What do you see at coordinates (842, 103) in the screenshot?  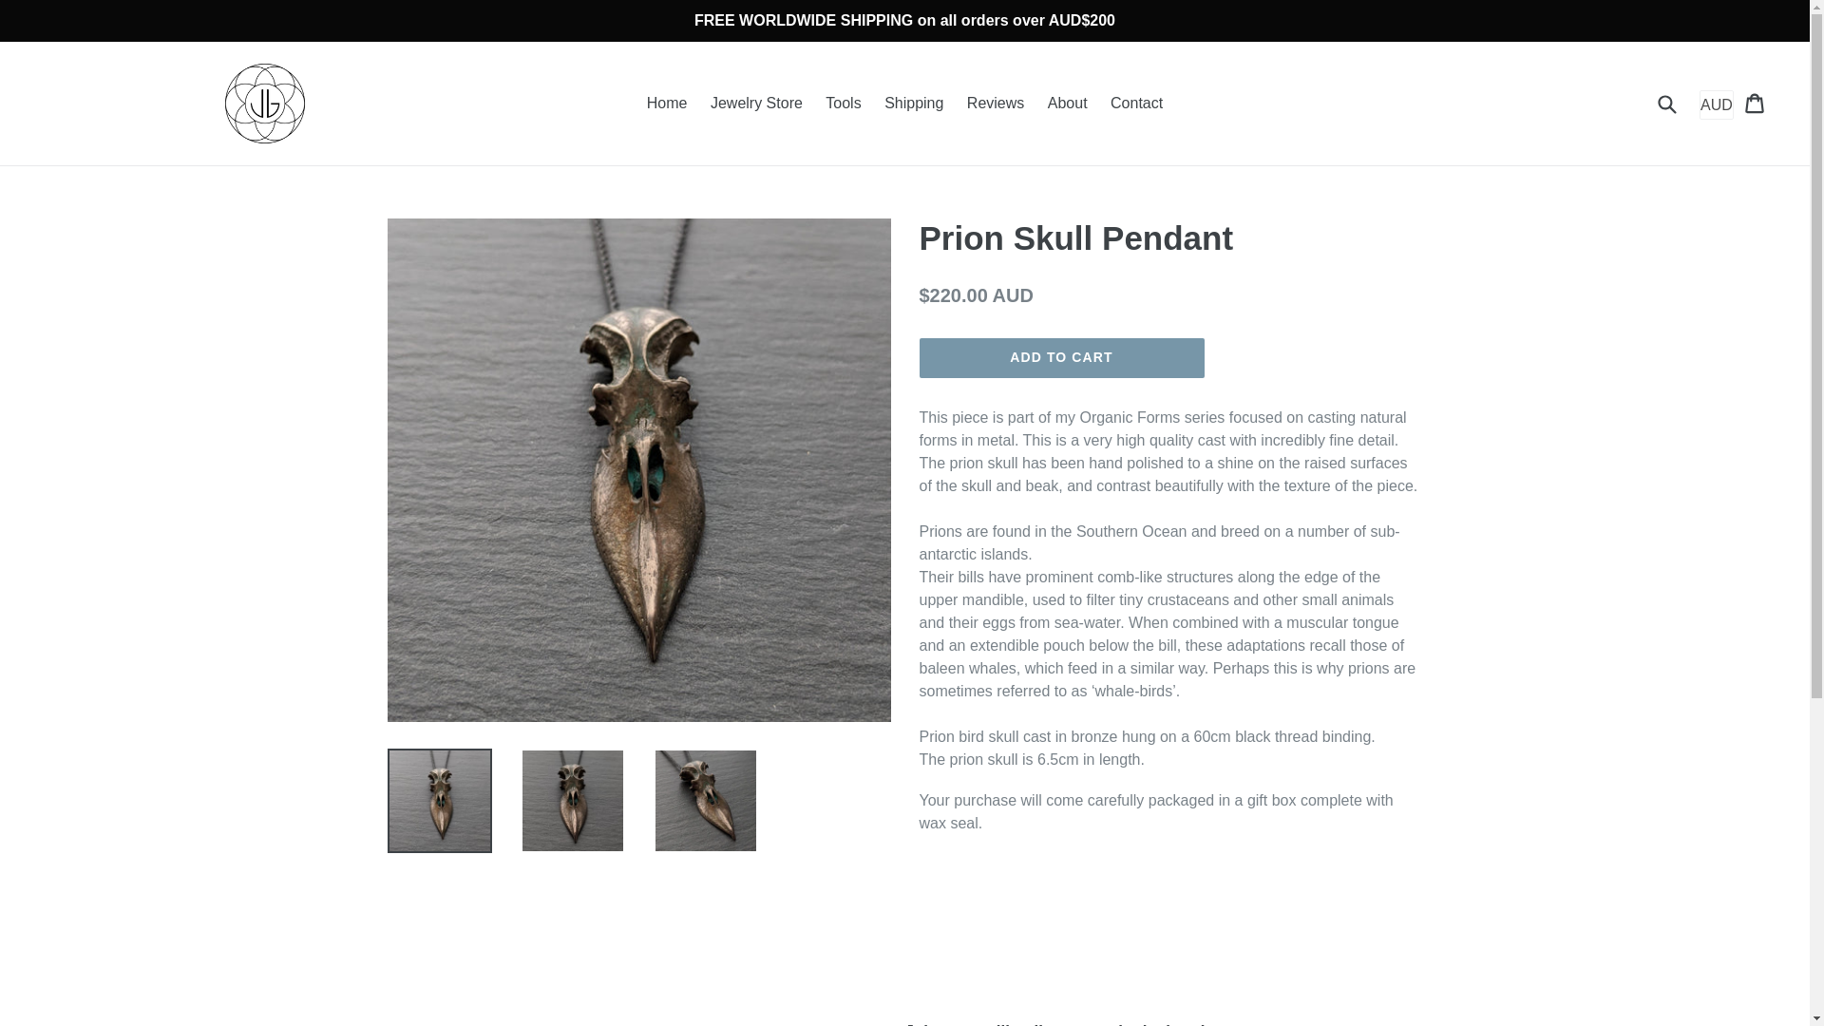 I see `Tools` at bounding box center [842, 103].